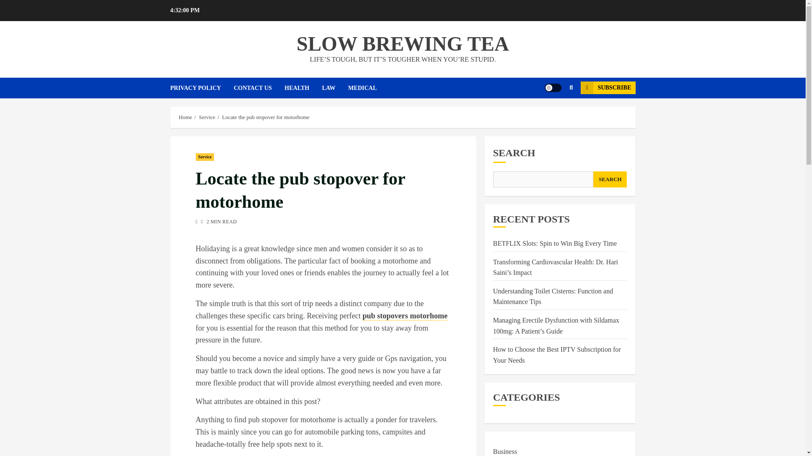  Describe the element at coordinates (185, 117) in the screenshot. I see `Home` at that location.